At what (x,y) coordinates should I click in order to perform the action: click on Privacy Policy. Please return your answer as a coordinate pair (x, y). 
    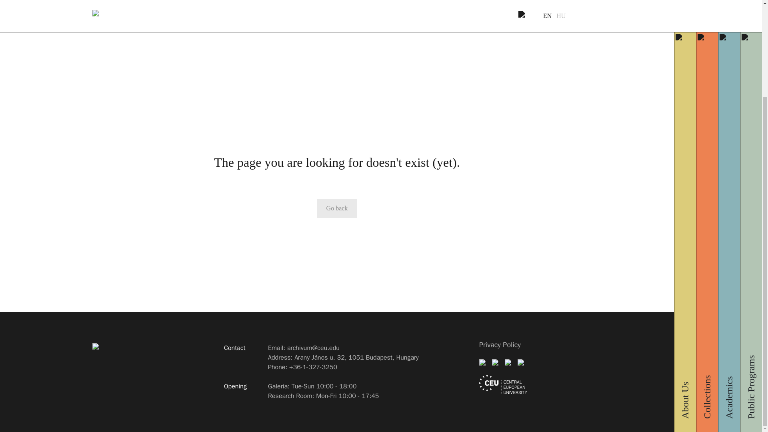
    Looking at the image, I should click on (500, 345).